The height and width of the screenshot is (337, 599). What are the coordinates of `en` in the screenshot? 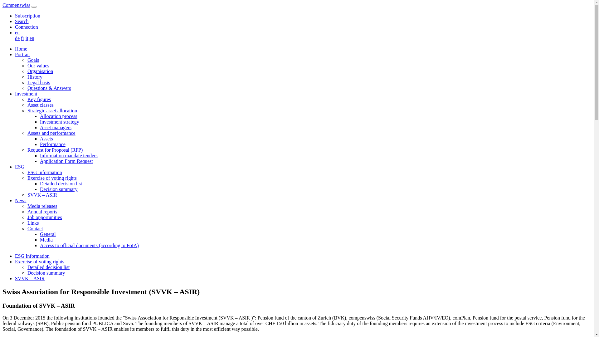 It's located at (17, 32).